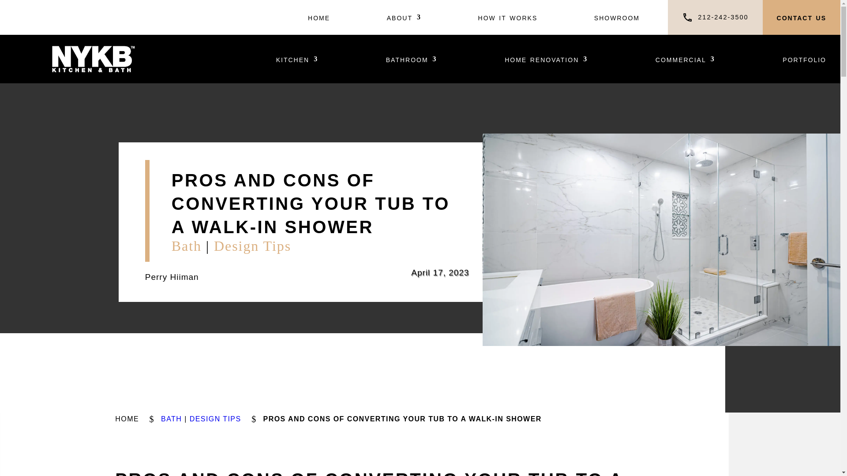 The height and width of the screenshot is (476, 847). Describe the element at coordinates (685, 59) in the screenshot. I see `commercial` at that location.